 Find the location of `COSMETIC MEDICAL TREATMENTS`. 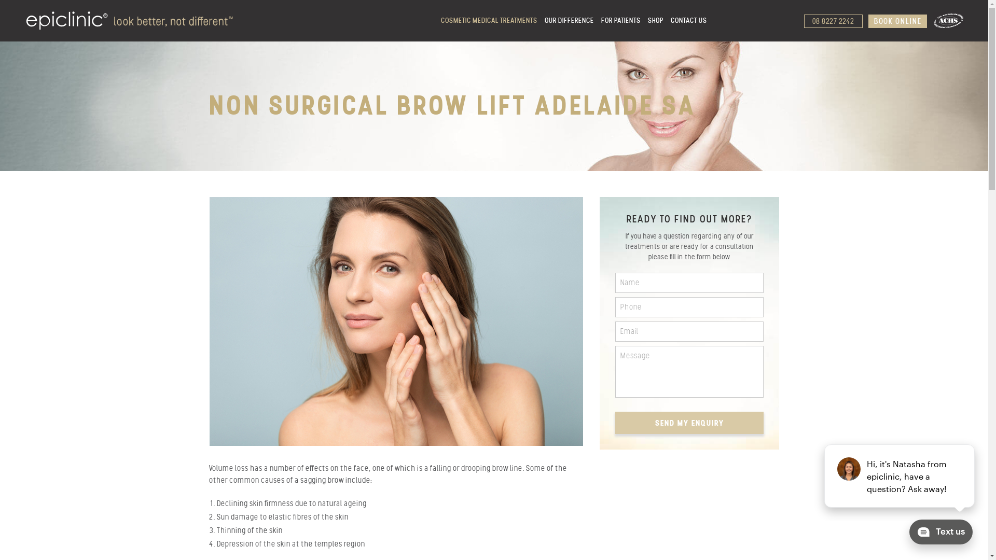

COSMETIC MEDICAL TREATMENTS is located at coordinates (489, 21).